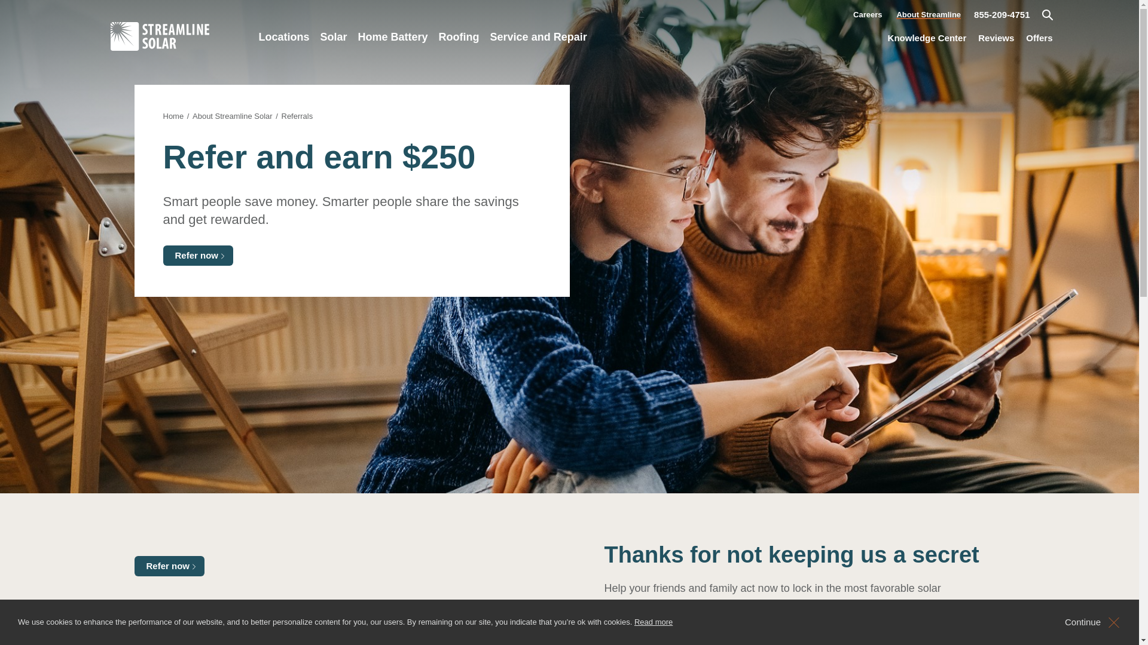  What do you see at coordinates (284, 51) in the screenshot?
I see `Locations` at bounding box center [284, 51].